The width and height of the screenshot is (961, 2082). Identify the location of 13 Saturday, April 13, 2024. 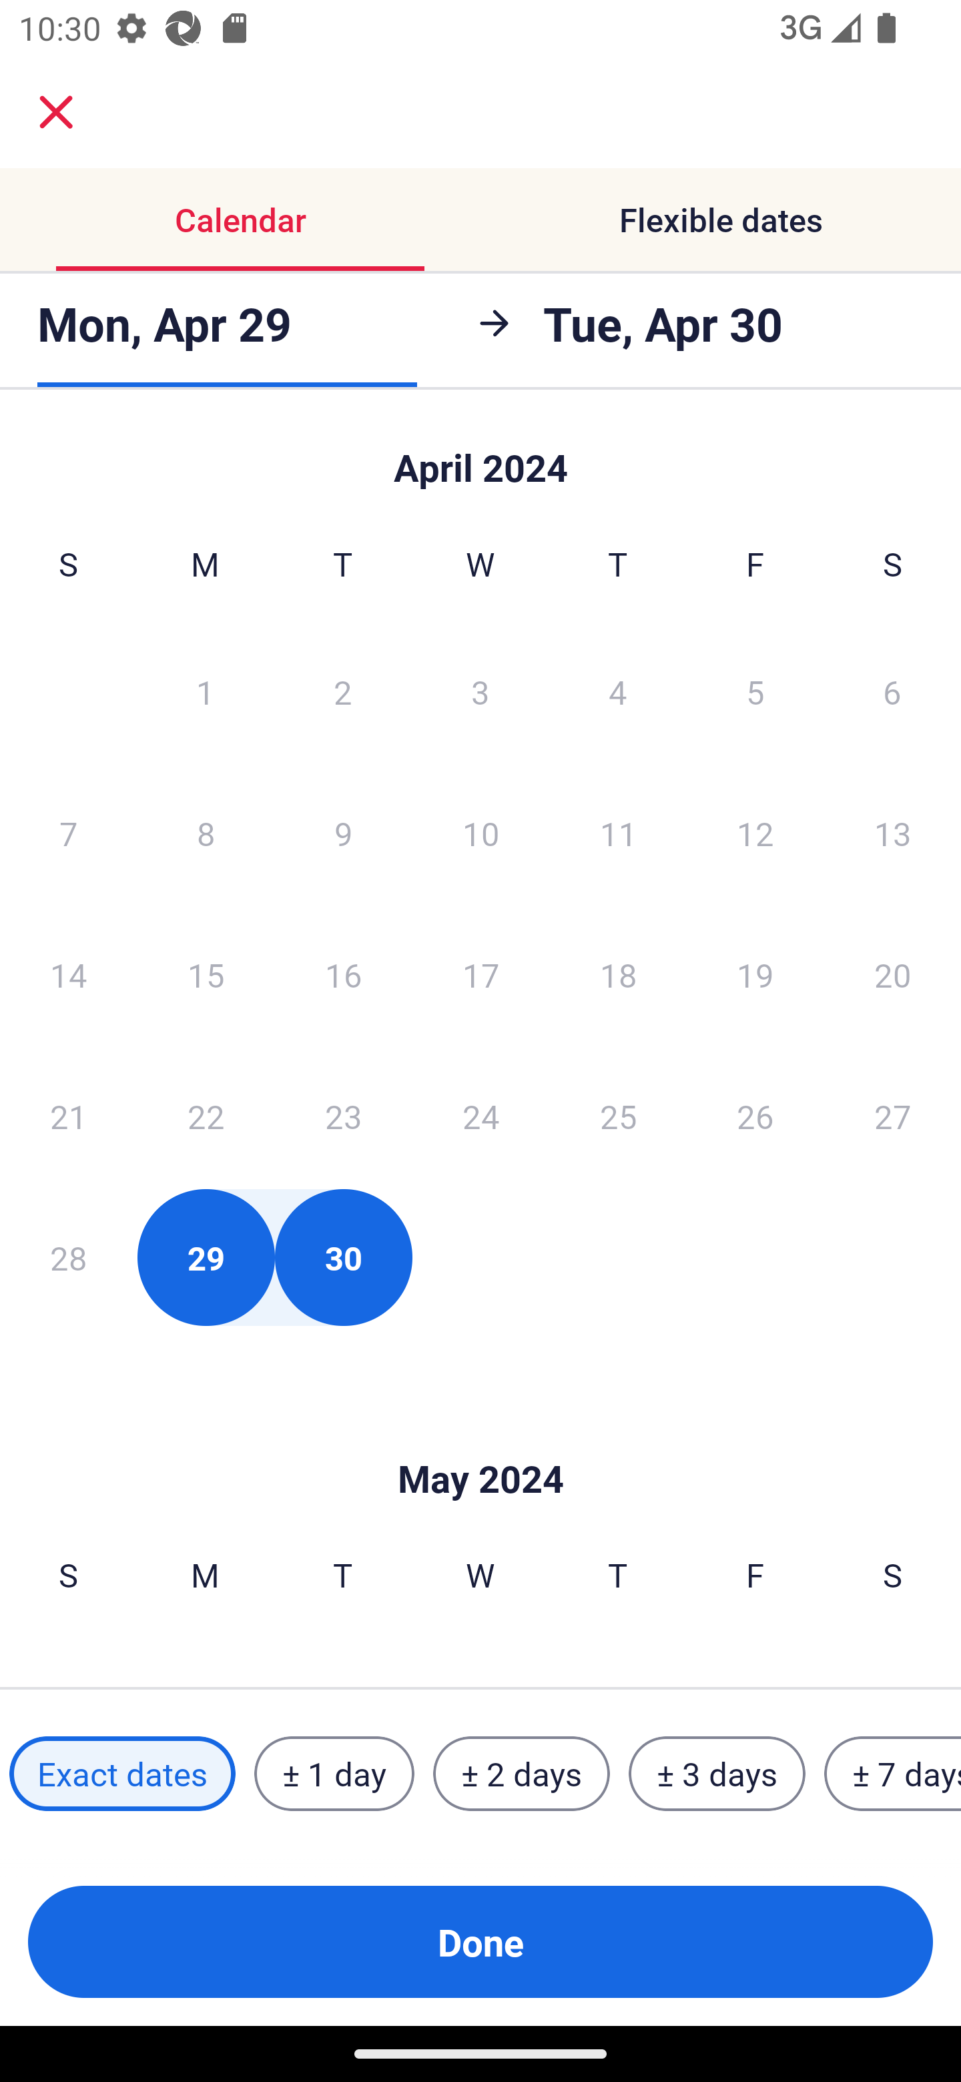
(893, 833).